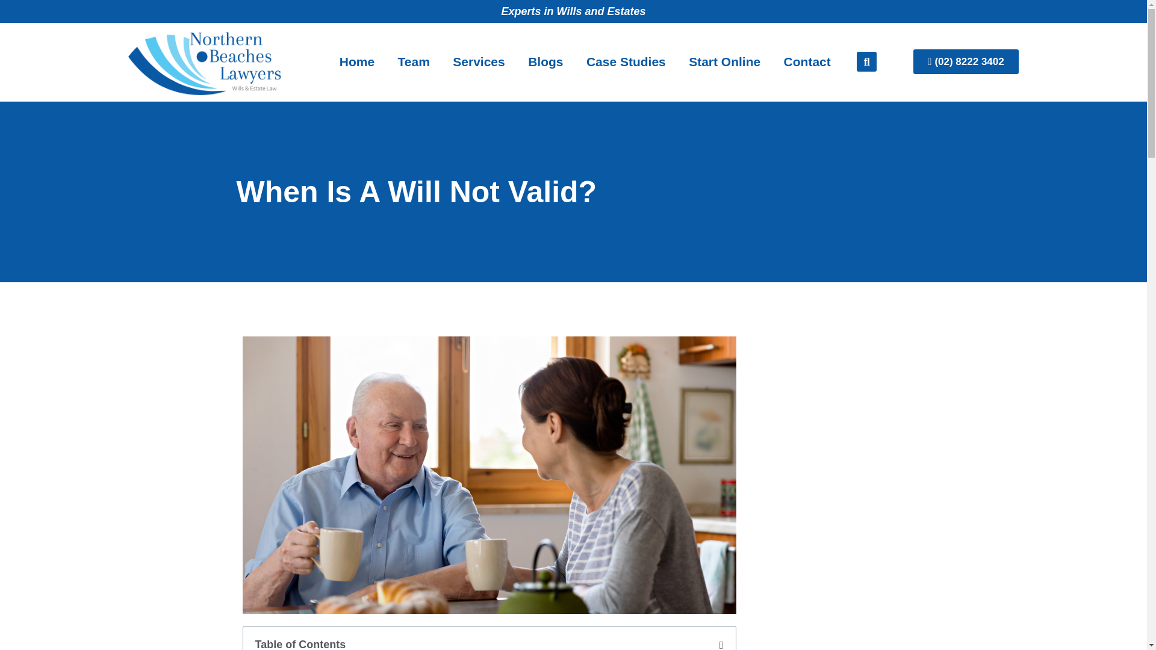 The width and height of the screenshot is (1156, 650). What do you see at coordinates (545, 61) in the screenshot?
I see `Blogs` at bounding box center [545, 61].